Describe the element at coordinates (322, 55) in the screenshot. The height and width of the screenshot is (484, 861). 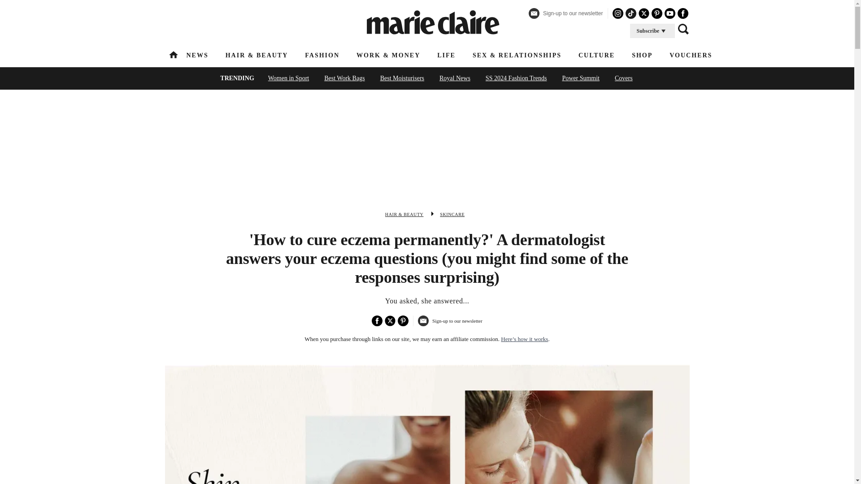
I see `FASHION` at that location.